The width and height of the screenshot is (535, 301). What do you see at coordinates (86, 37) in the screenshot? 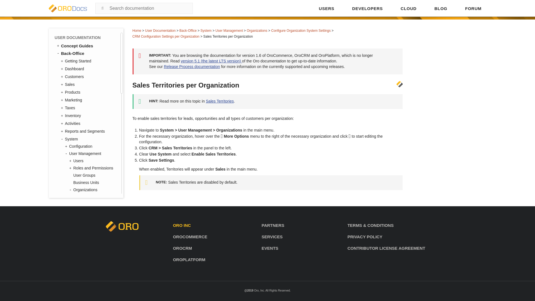
I see `USER DOCUMENTATION` at bounding box center [86, 37].